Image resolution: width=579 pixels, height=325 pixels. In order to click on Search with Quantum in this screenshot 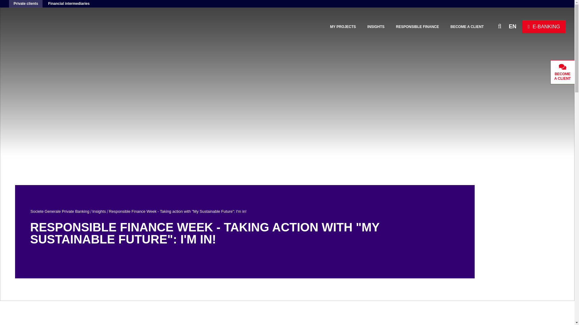, I will do `click(489, 26)`.